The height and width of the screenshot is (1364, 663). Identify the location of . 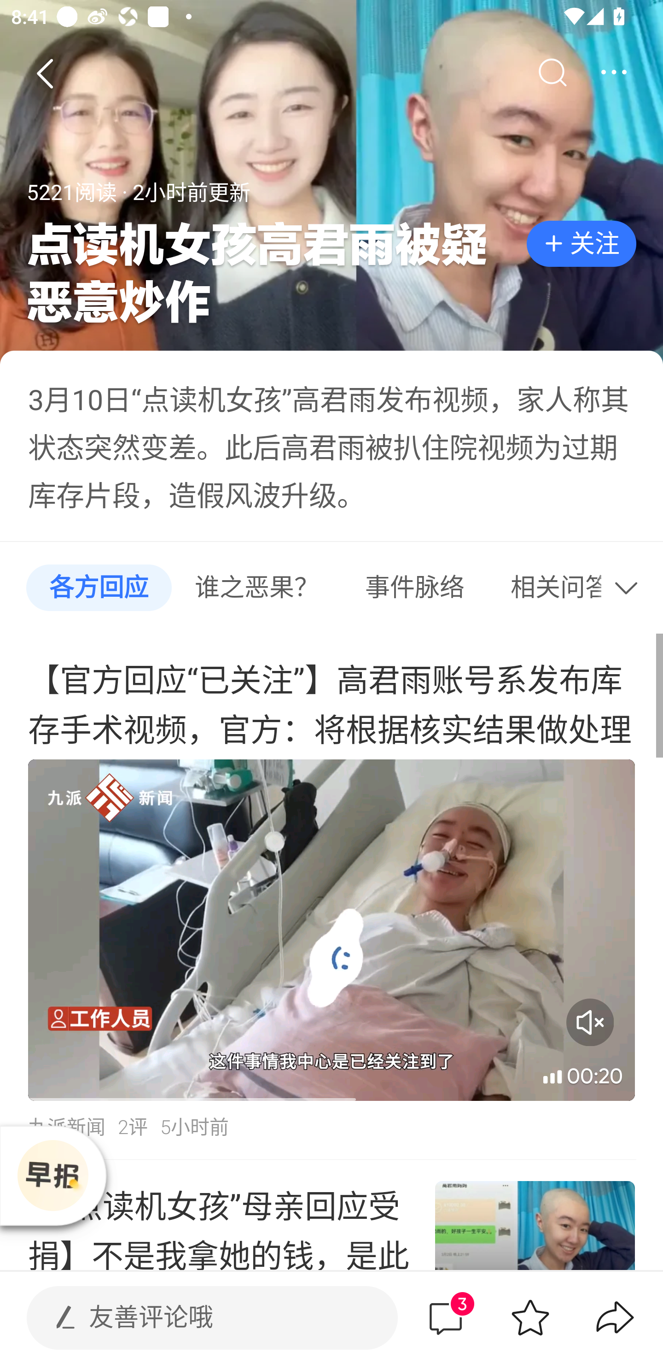
(630, 588).